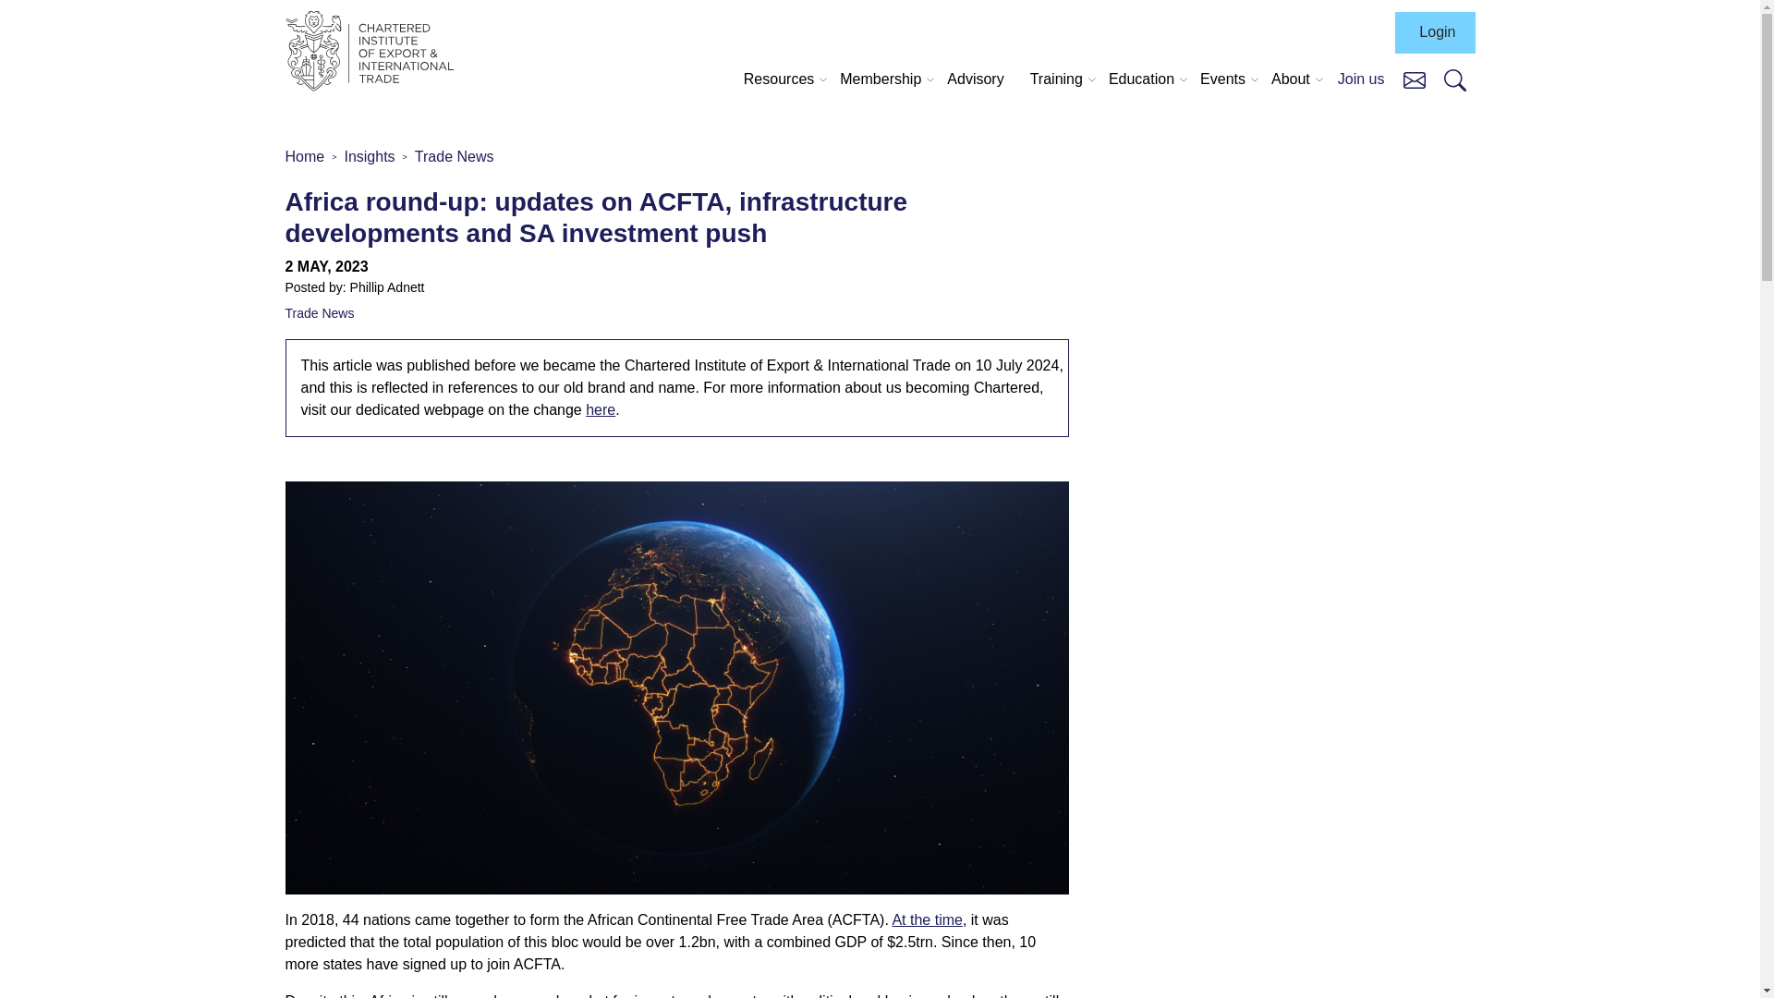 Image resolution: width=1774 pixels, height=998 pixels. What do you see at coordinates (1141, 79) in the screenshot?
I see `Education` at bounding box center [1141, 79].